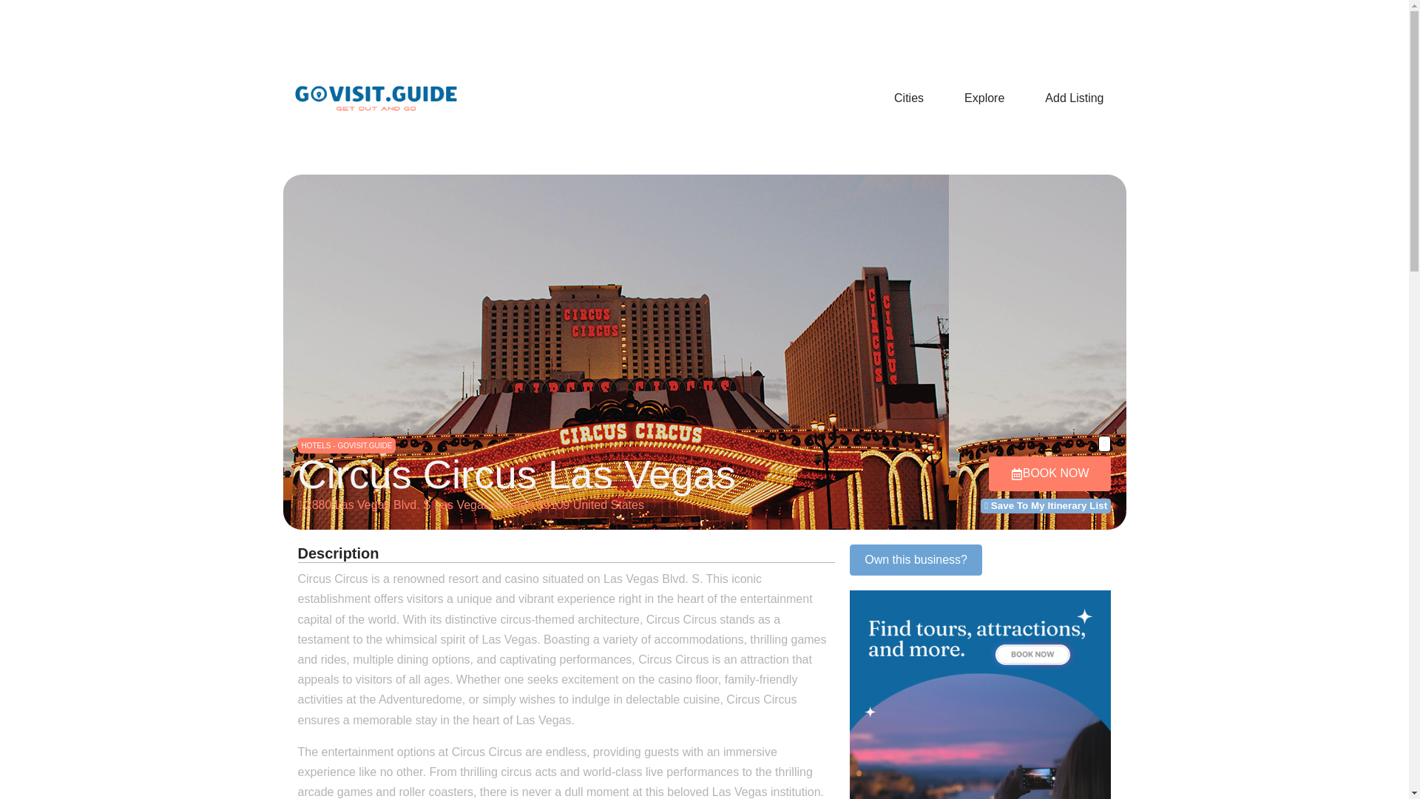  I want to click on Skip to content, so click(11, 31).